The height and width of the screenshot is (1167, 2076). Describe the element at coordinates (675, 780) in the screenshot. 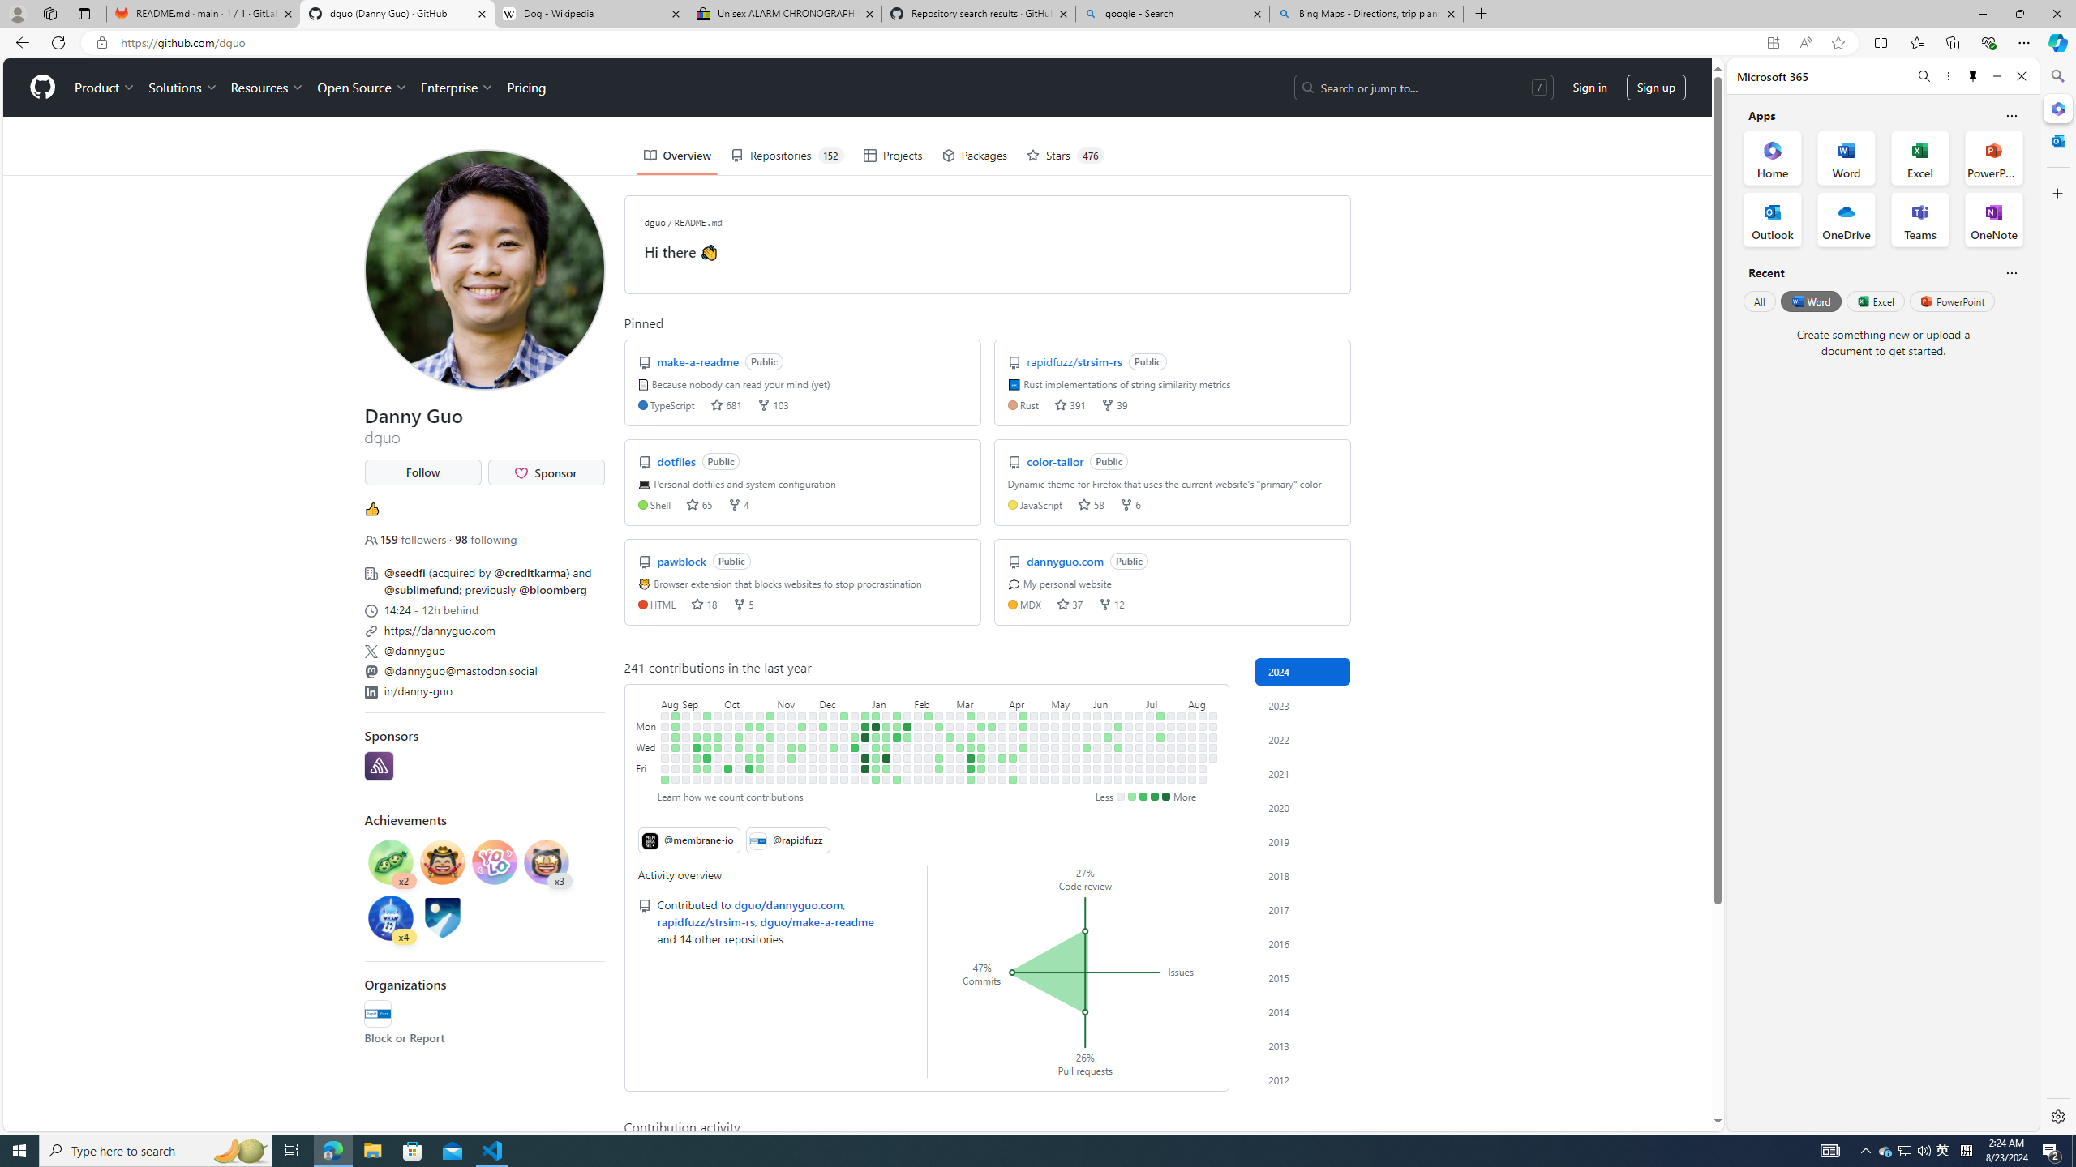

I see `No contributions on September 2nd.` at that location.